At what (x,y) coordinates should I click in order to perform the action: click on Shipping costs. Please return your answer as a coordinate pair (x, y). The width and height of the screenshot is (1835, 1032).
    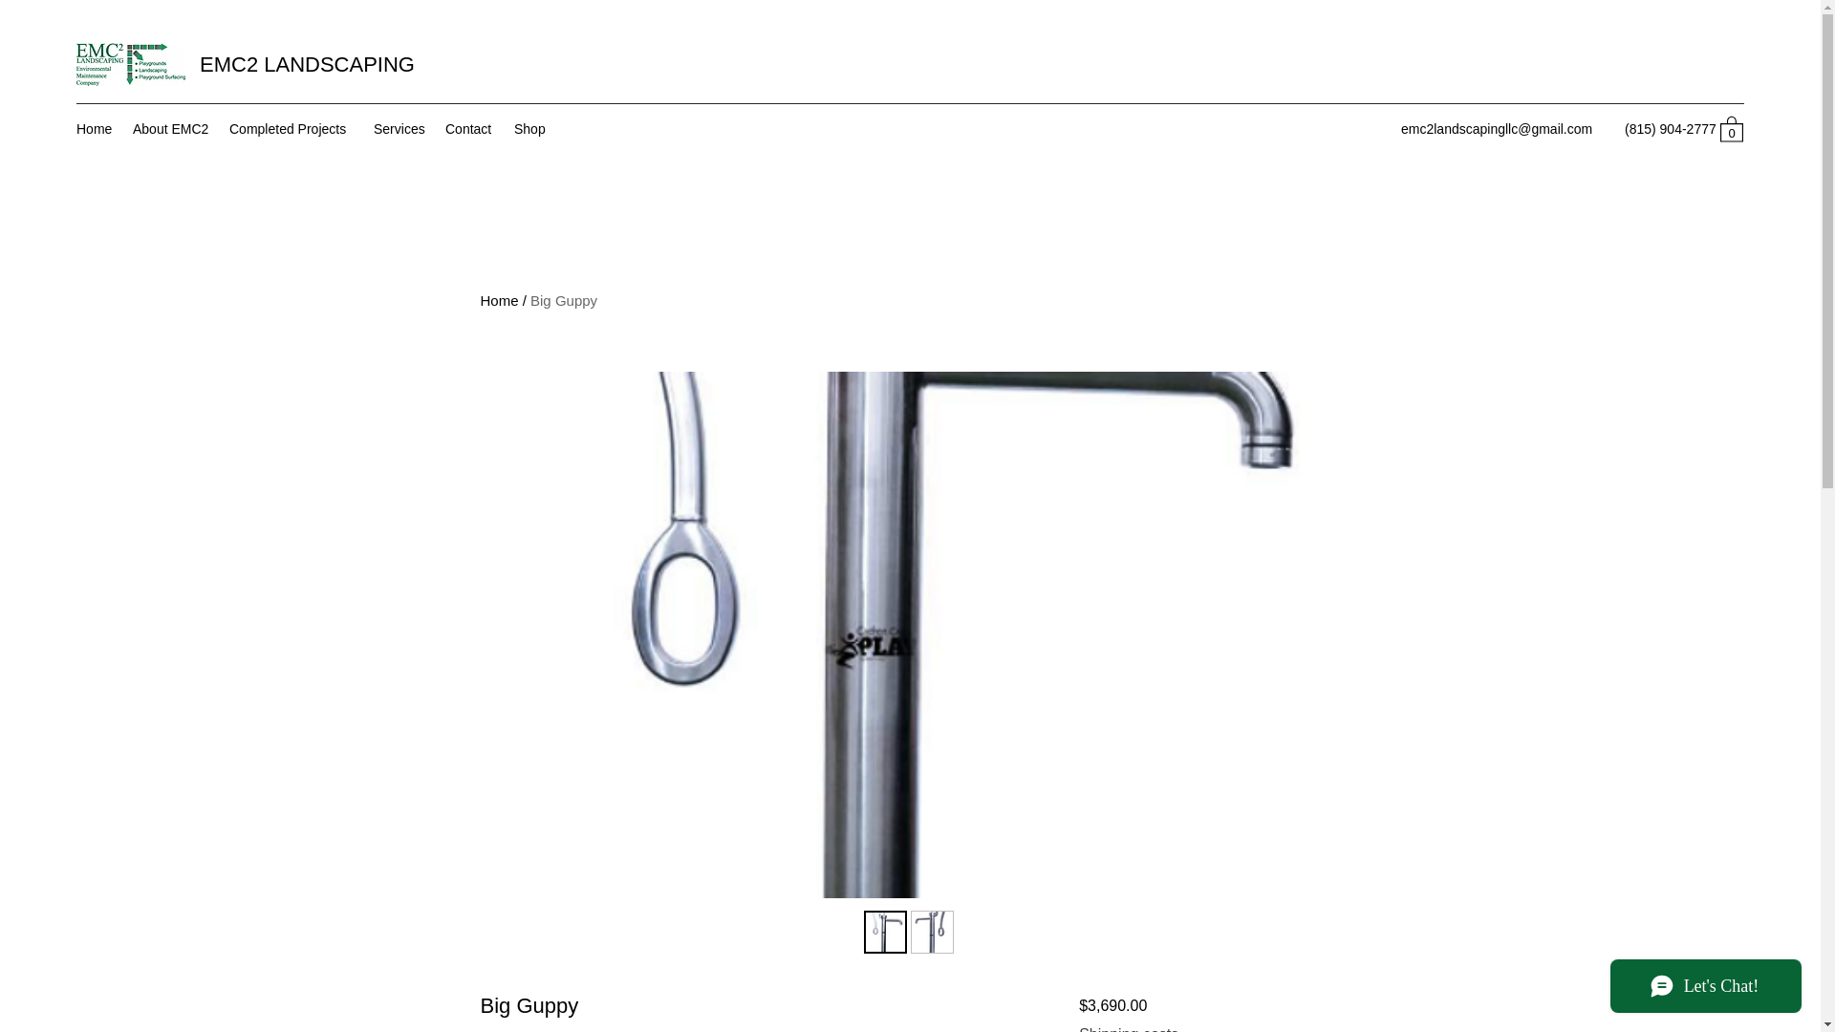
    Looking at the image, I should click on (1128, 1028).